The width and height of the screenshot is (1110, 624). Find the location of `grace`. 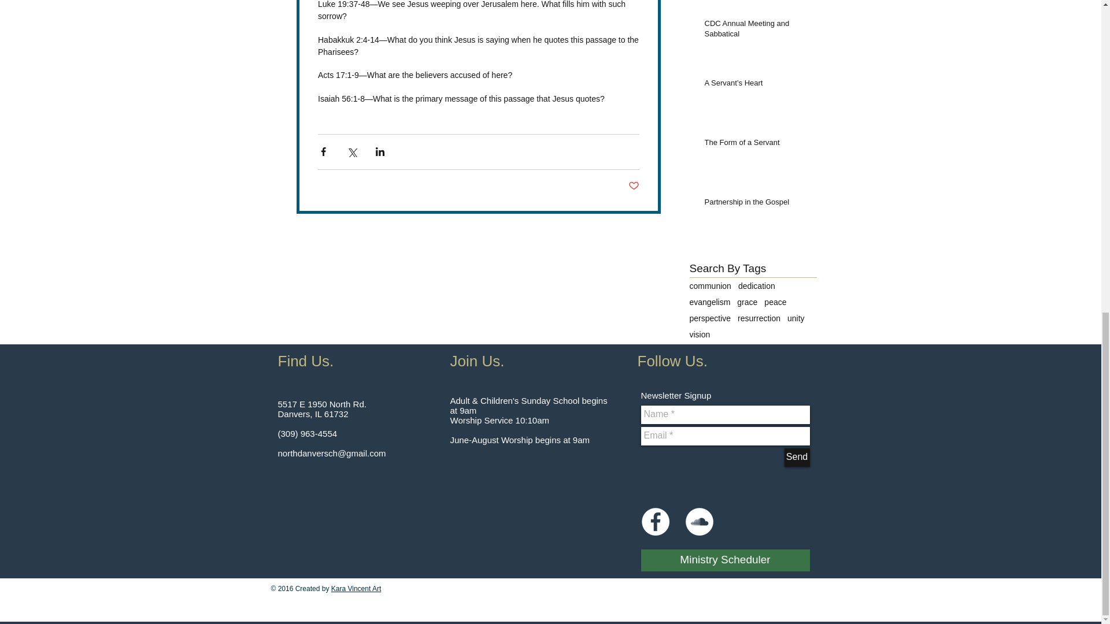

grace is located at coordinates (747, 302).